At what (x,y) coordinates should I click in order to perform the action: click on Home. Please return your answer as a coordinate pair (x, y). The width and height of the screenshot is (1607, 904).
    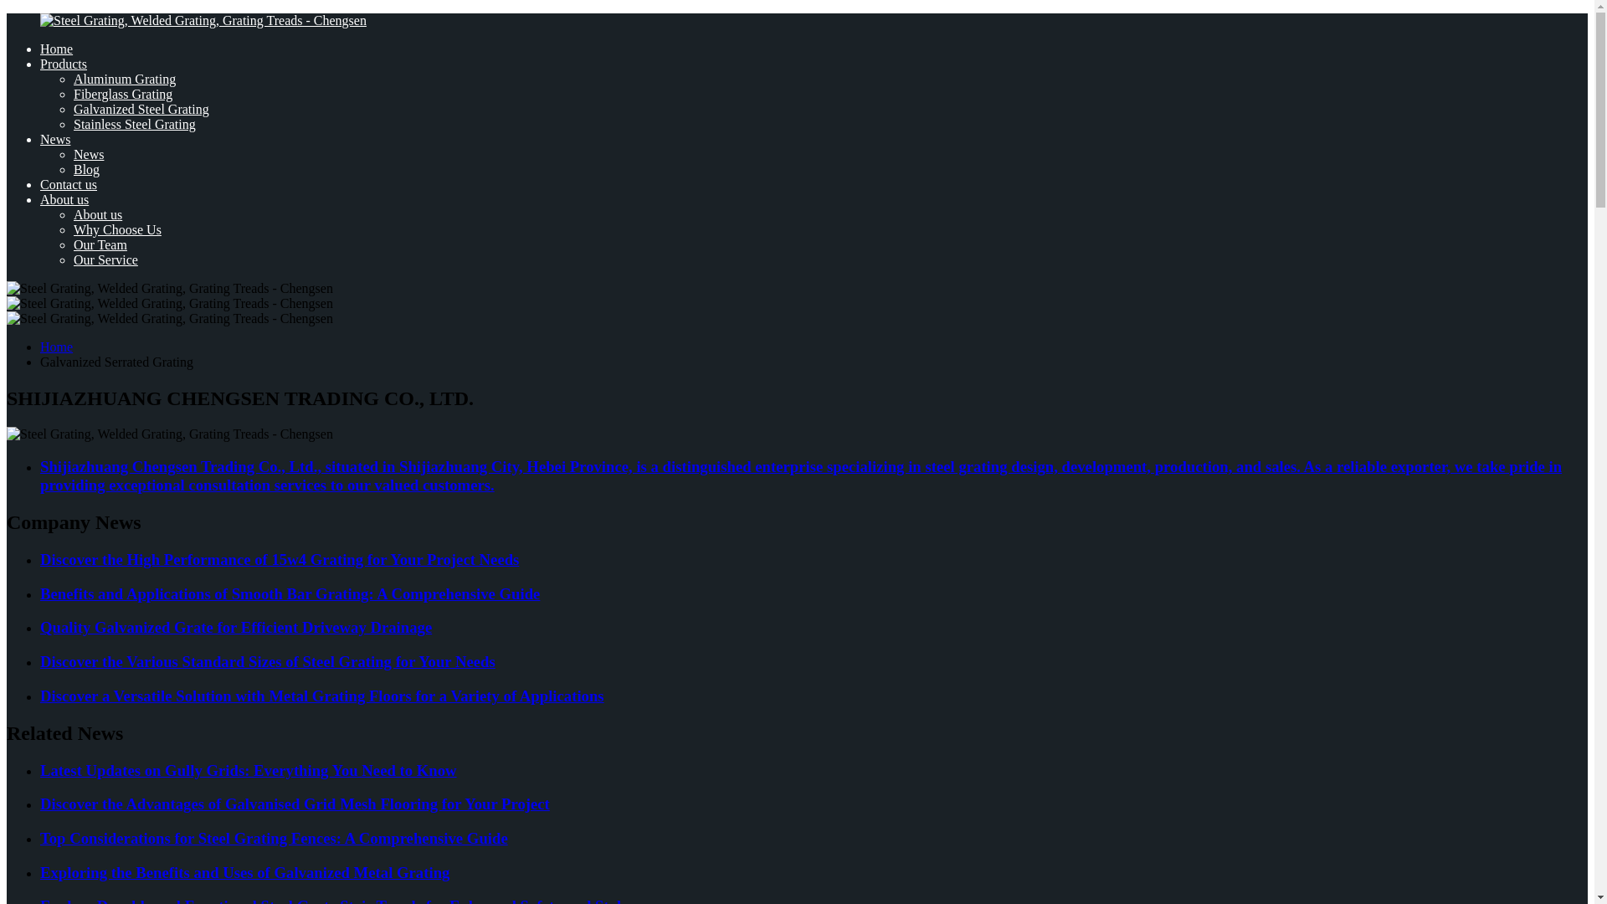
    Looking at the image, I should click on (56, 347).